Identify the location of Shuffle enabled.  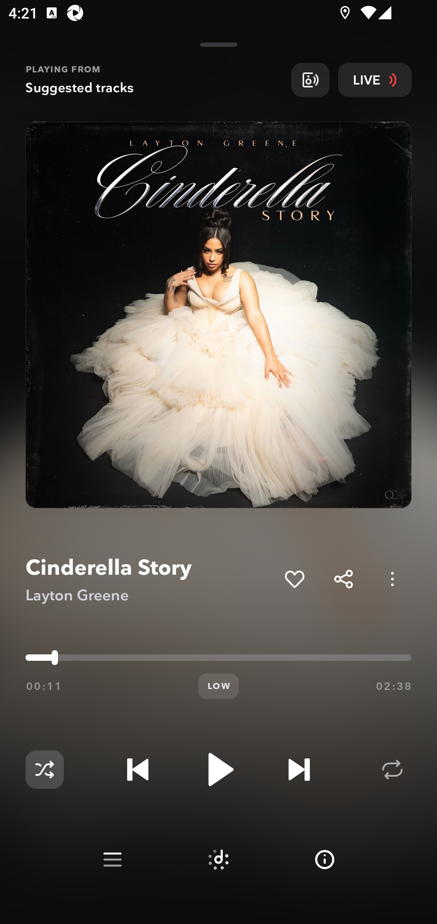
(44, 770).